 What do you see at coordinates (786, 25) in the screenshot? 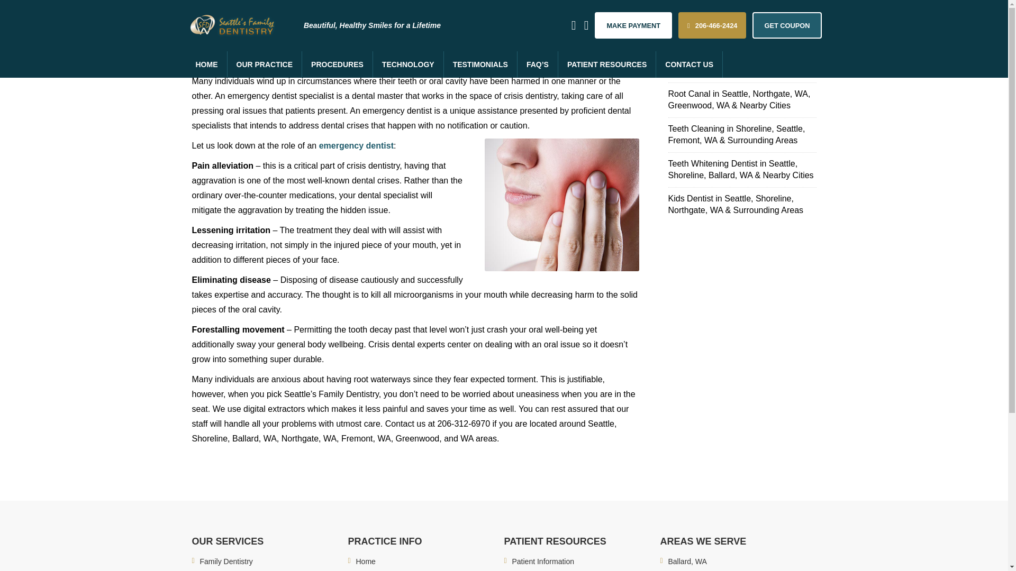
I see `GET COUPON` at bounding box center [786, 25].